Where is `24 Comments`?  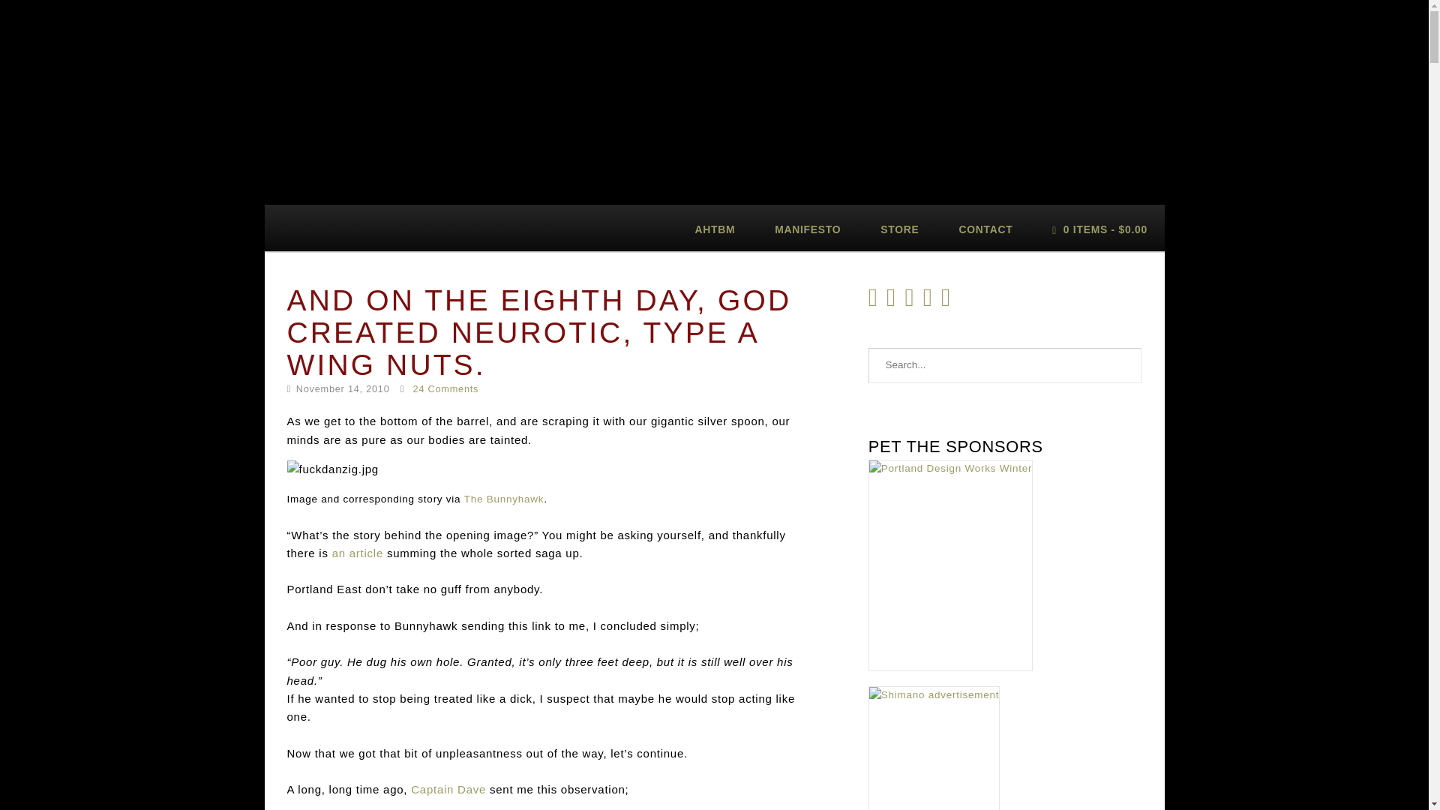 24 Comments is located at coordinates (446, 388).